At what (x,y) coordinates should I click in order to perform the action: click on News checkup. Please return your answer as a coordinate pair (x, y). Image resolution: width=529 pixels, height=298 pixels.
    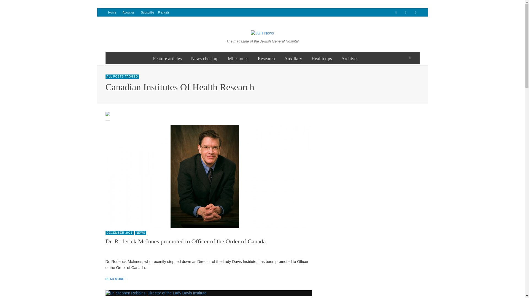
    Looking at the image, I should click on (204, 58).